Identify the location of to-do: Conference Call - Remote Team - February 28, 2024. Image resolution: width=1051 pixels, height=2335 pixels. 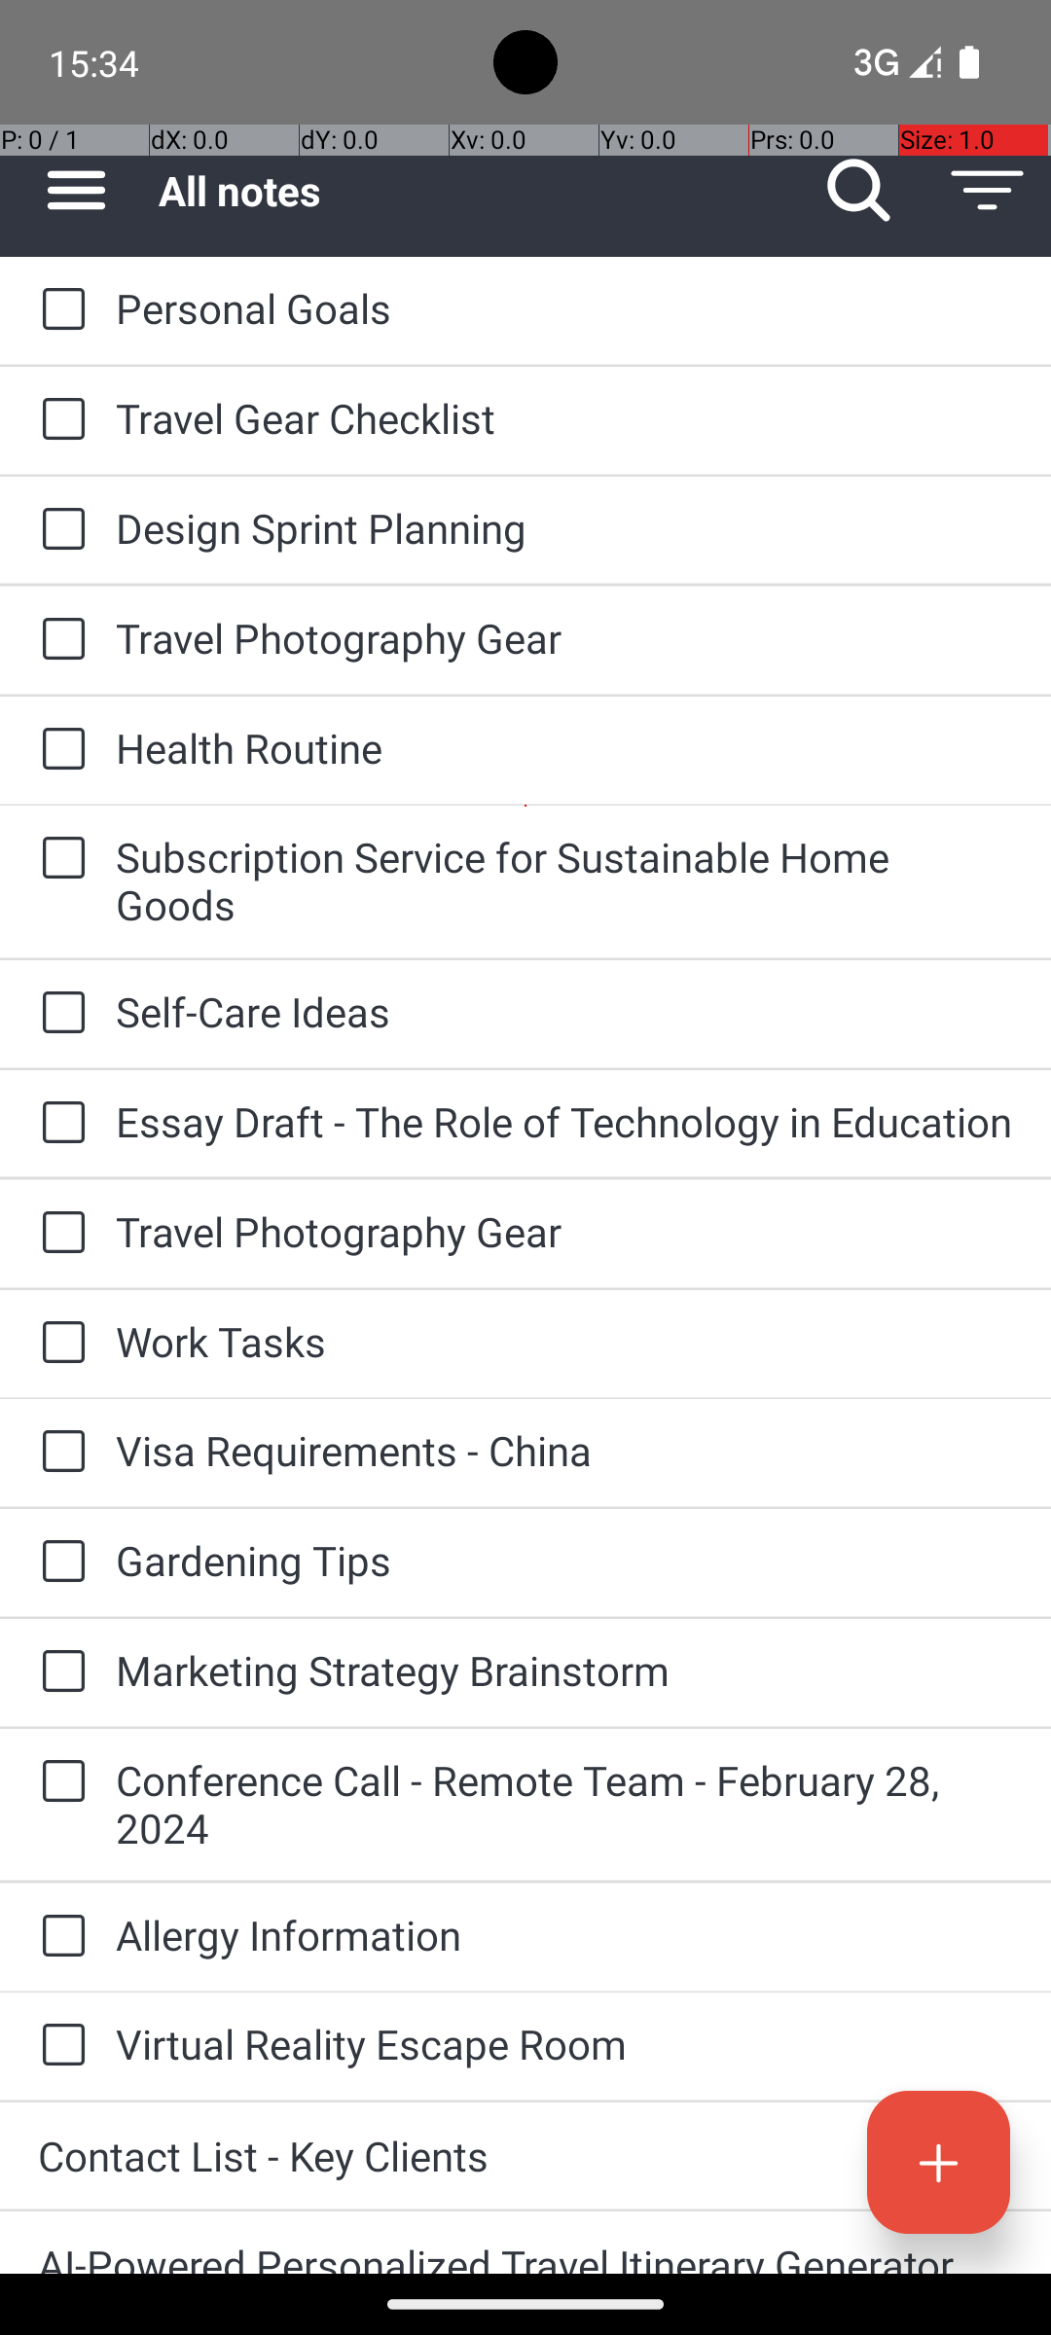
(58, 1782).